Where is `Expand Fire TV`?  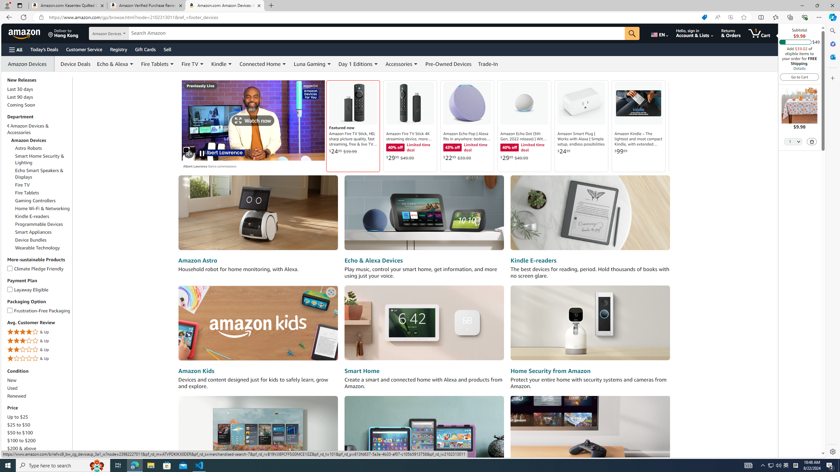 Expand Fire TV is located at coordinates (201, 64).